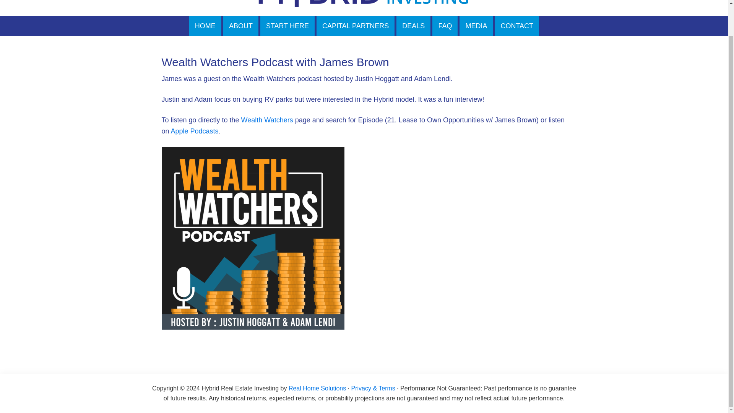 The image size is (734, 413). I want to click on Real Home Solutions, so click(317, 388).